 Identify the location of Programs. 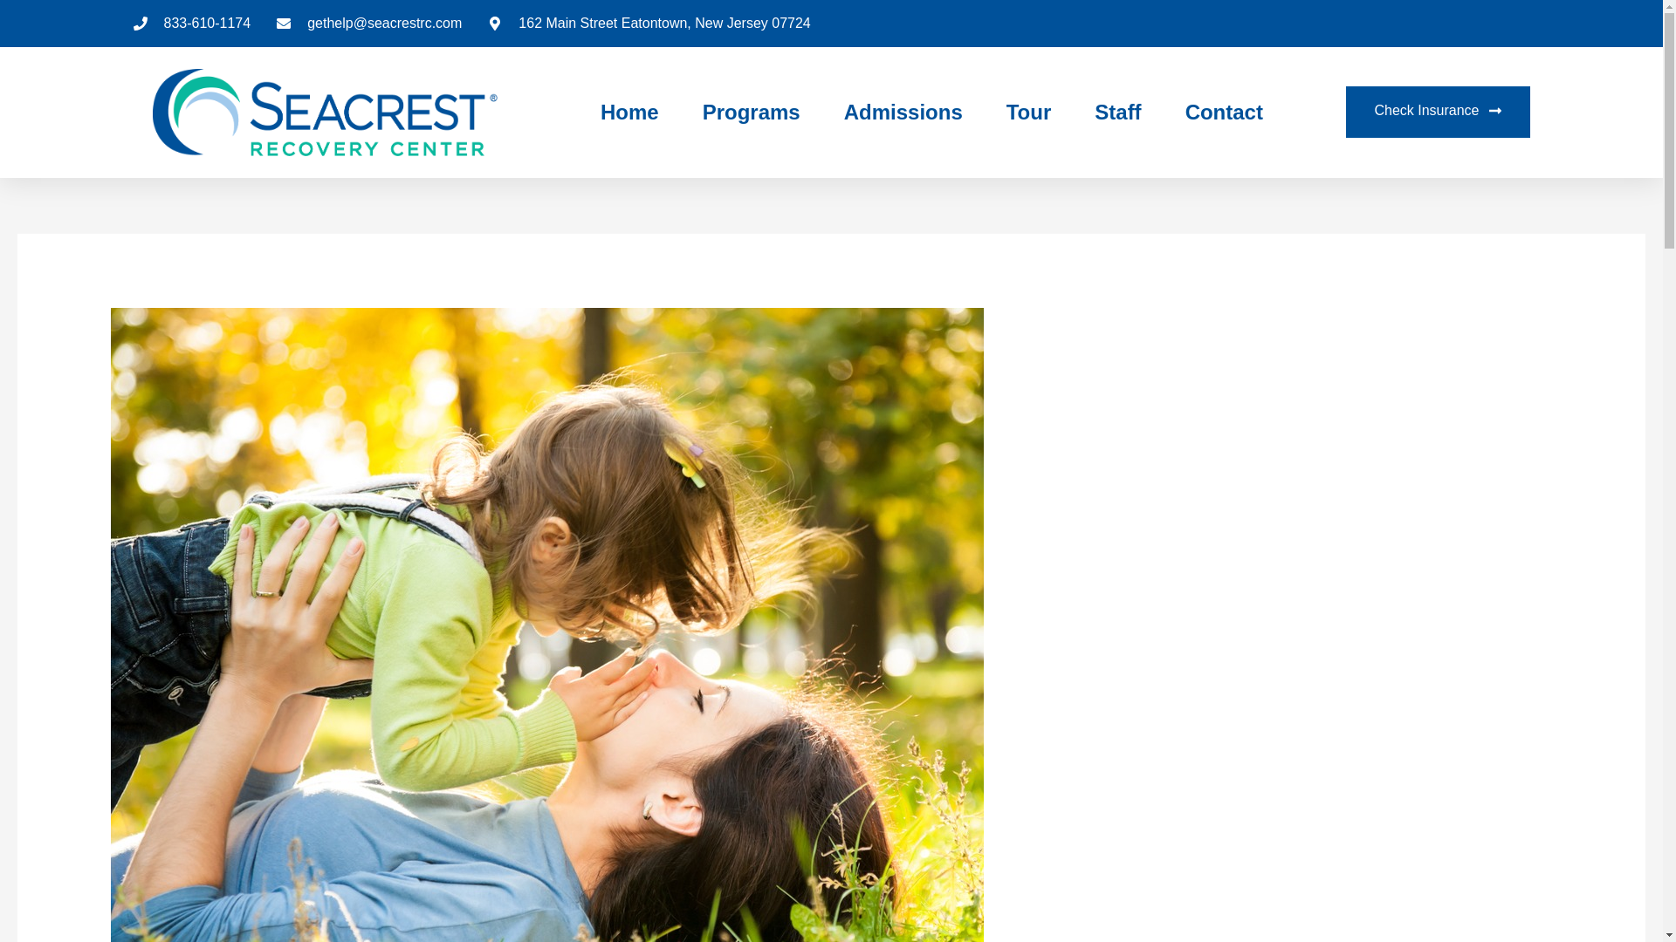
(751, 112).